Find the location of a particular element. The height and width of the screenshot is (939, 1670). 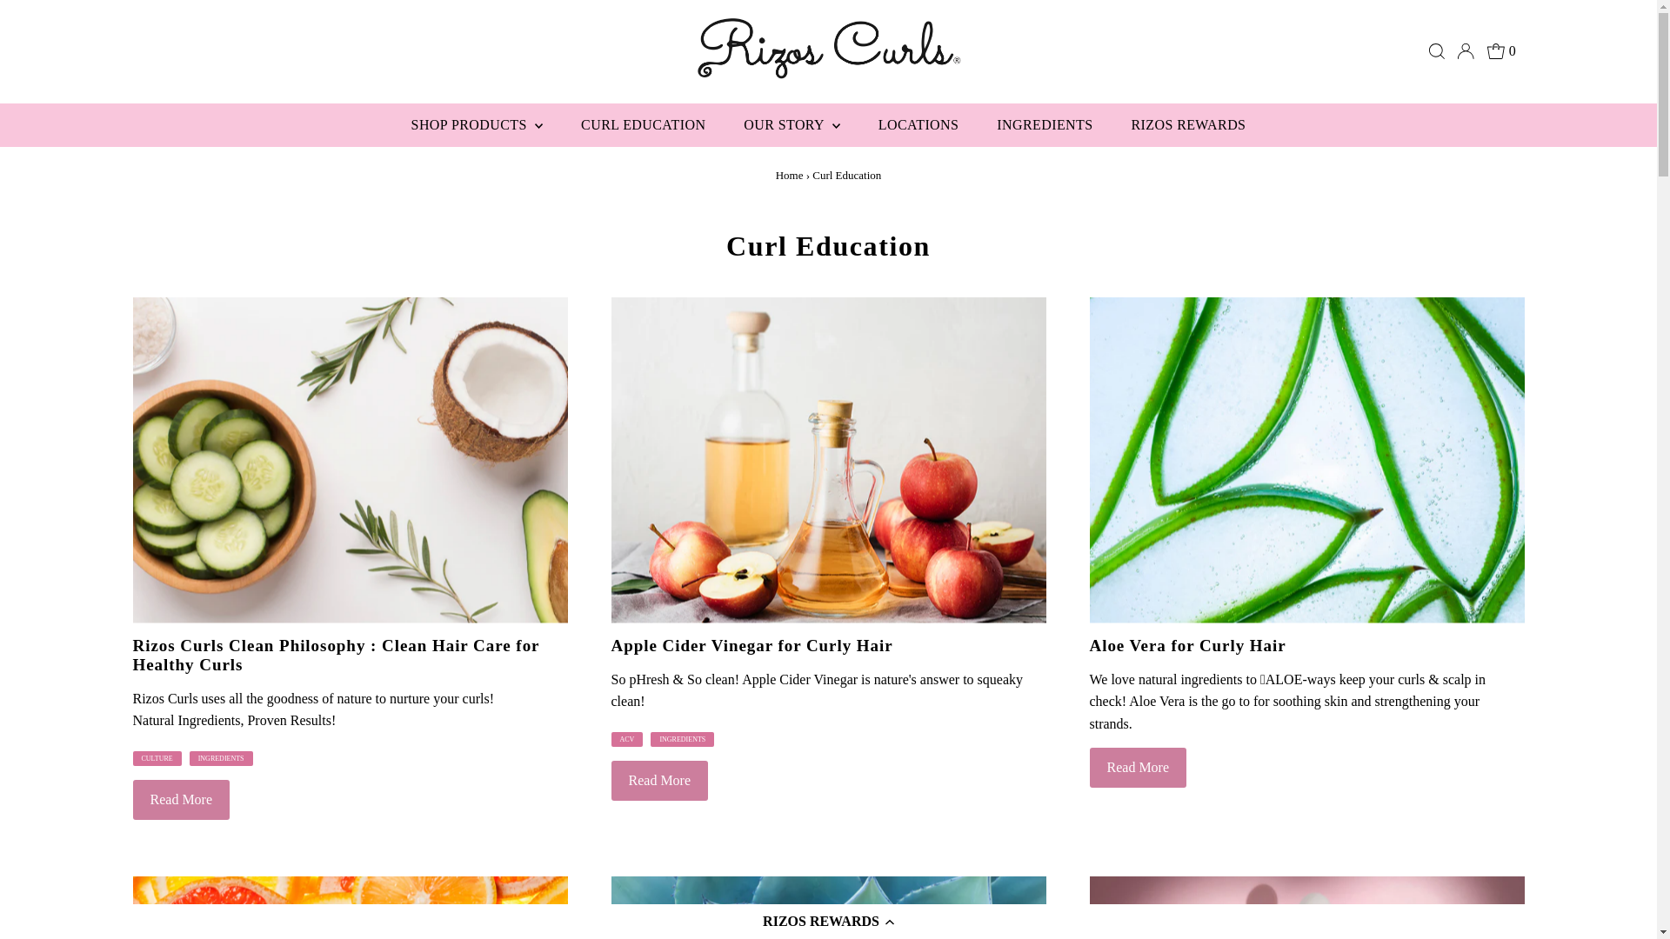

CULTURE is located at coordinates (156, 758).